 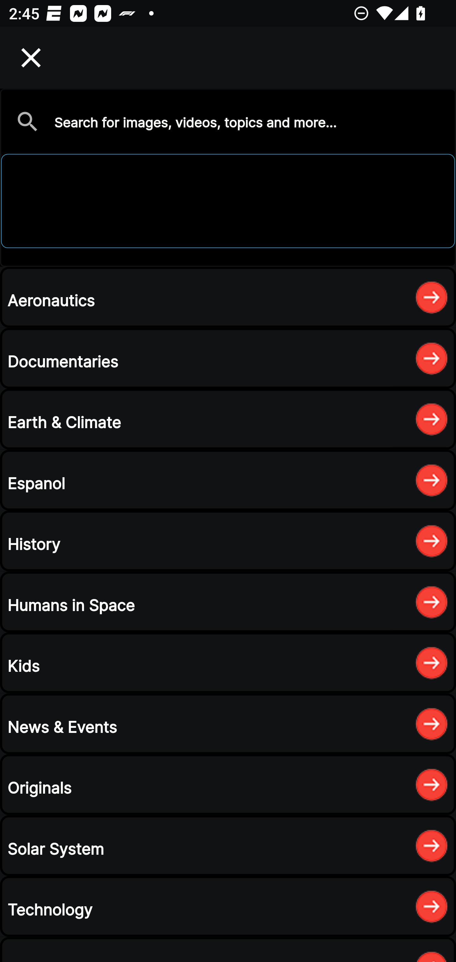 What do you see at coordinates (228, 358) in the screenshot?
I see `Documentaries` at bounding box center [228, 358].